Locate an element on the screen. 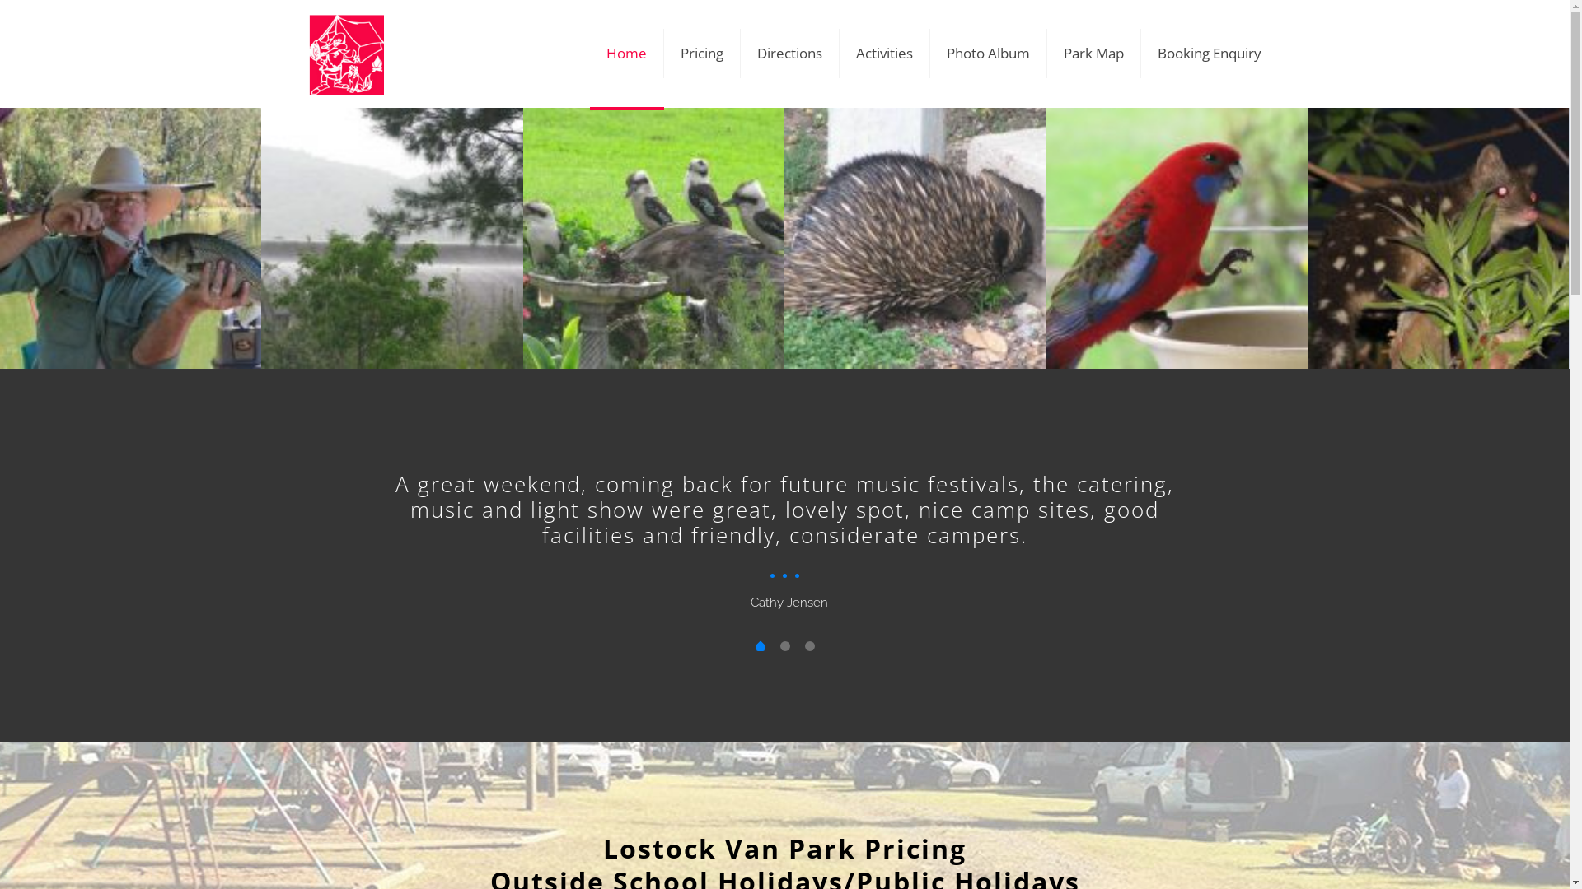 The height and width of the screenshot is (889, 1582). Photo Album is located at coordinates (988, 54).